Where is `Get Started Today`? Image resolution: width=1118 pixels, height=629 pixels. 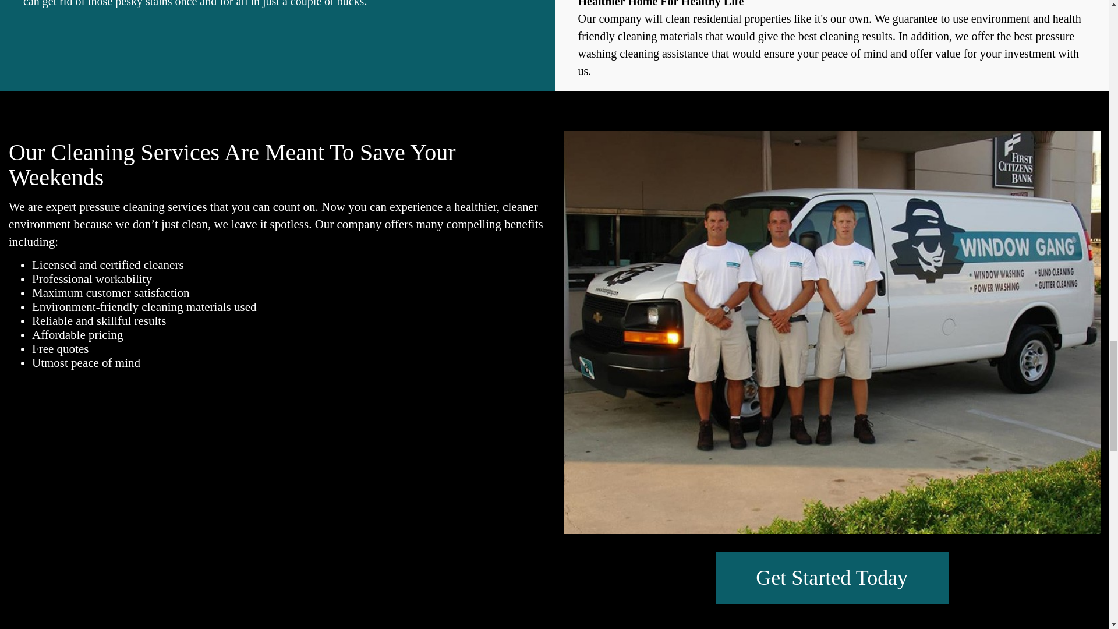
Get Started Today is located at coordinates (832, 578).